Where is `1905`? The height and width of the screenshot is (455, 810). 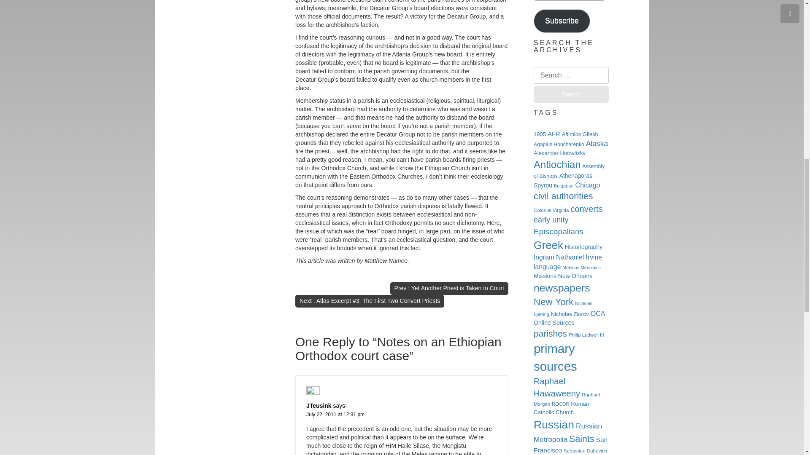
1905 is located at coordinates (540, 134).